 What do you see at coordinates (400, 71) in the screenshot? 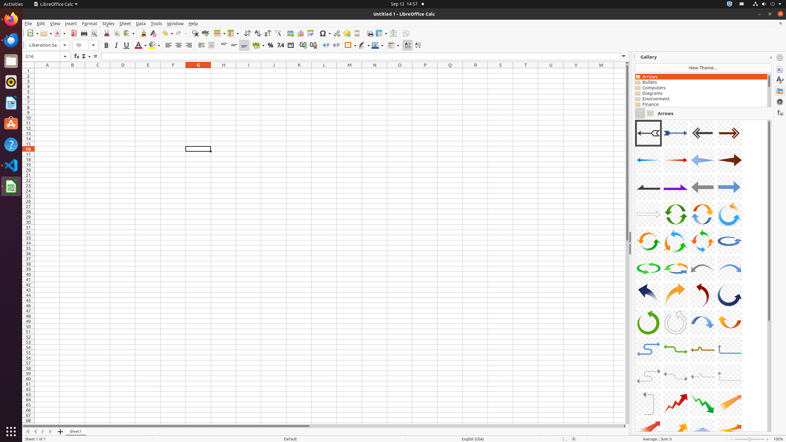
I see `O1` at bounding box center [400, 71].